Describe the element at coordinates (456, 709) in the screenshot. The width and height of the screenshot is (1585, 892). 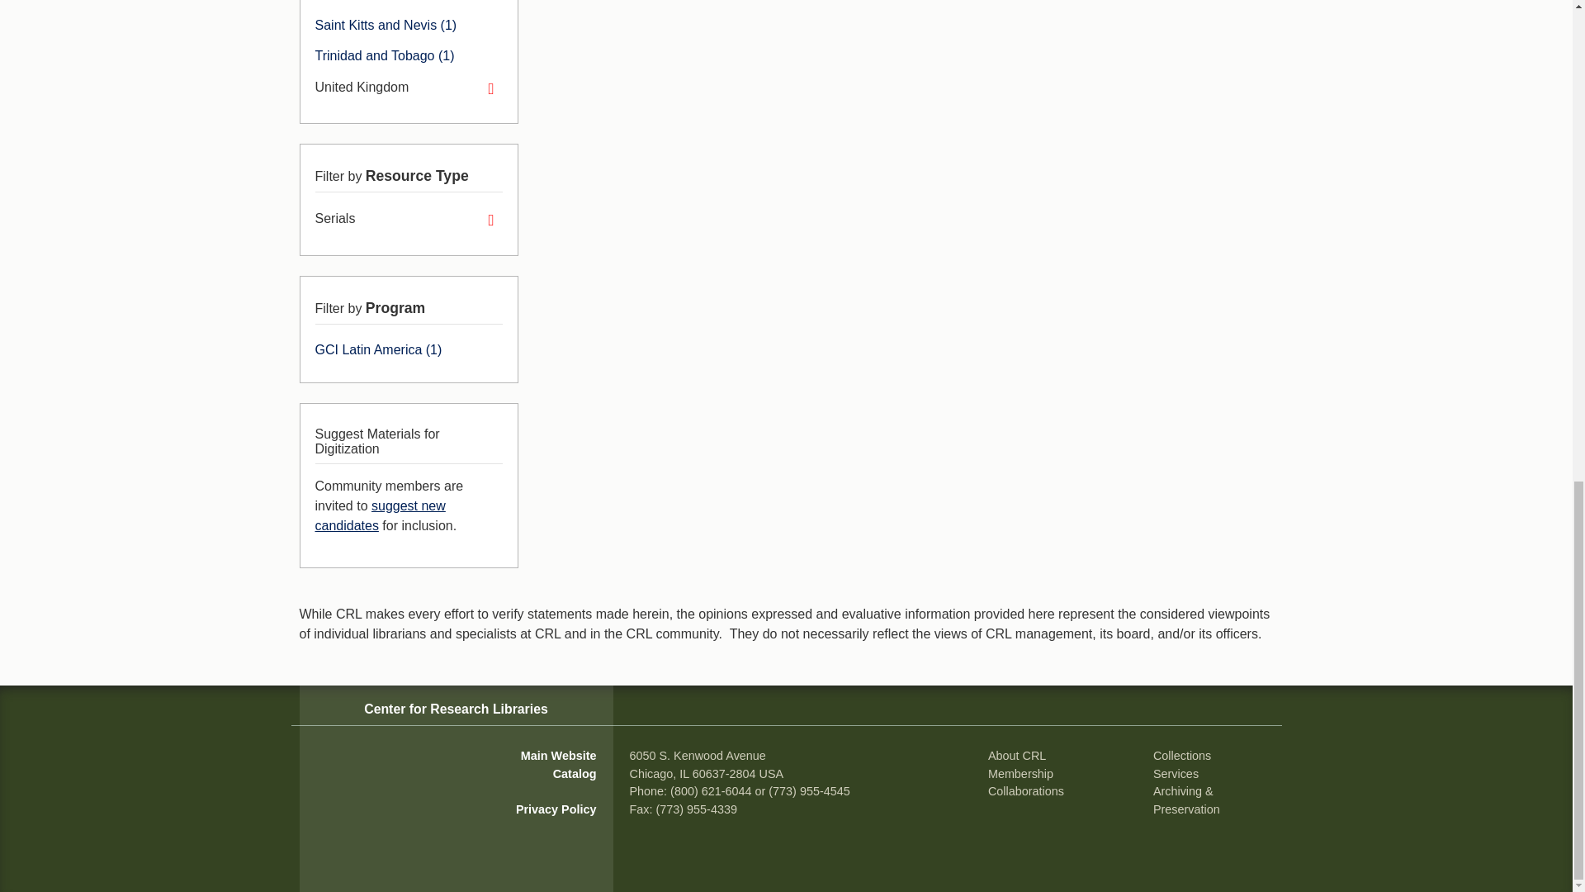
I see `Center for Research Libraries` at that location.